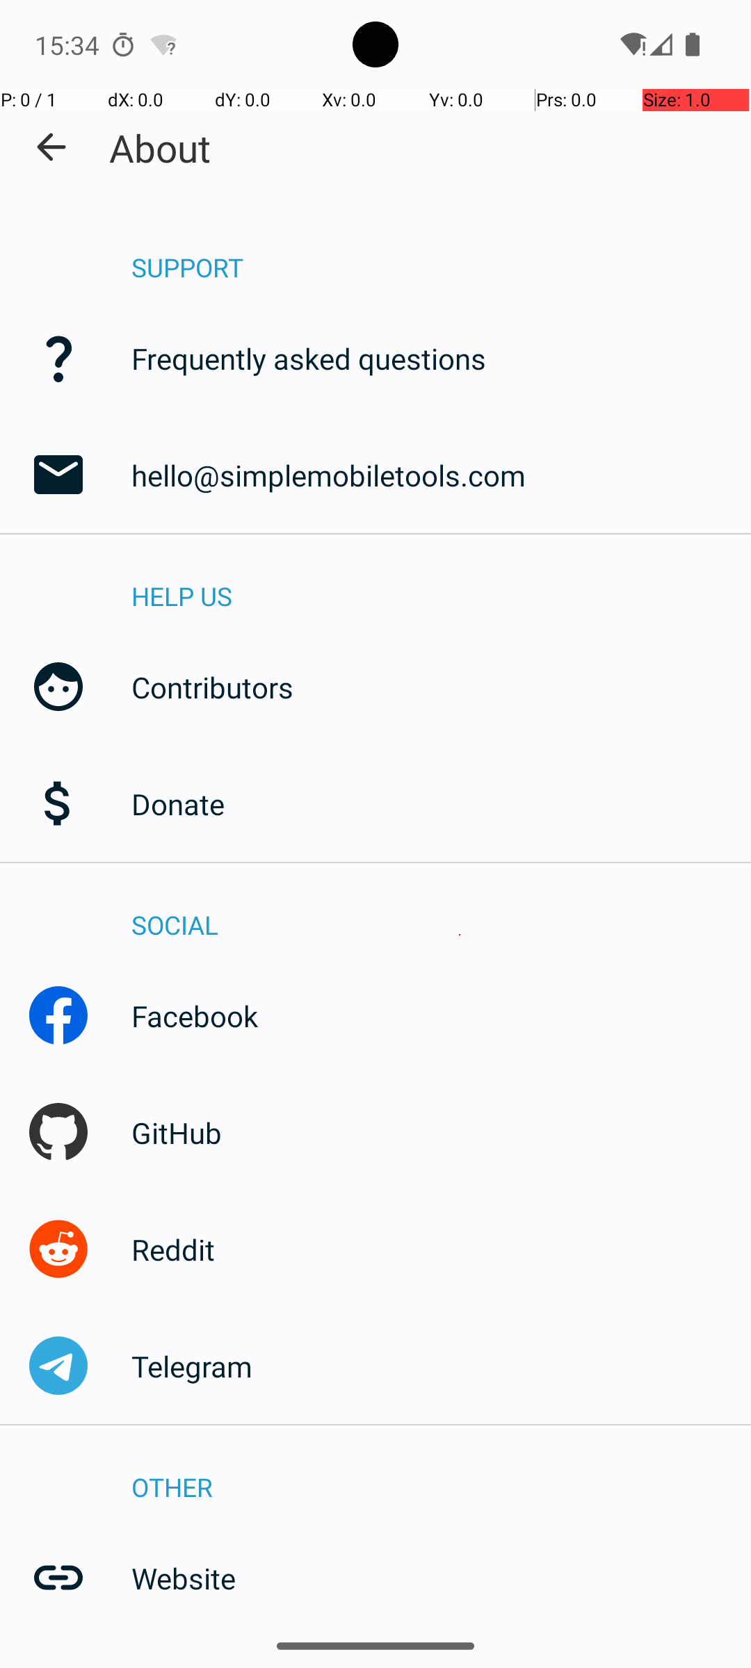 Image resolution: width=751 pixels, height=1668 pixels. Describe the element at coordinates (441, 803) in the screenshot. I see `Donate` at that location.